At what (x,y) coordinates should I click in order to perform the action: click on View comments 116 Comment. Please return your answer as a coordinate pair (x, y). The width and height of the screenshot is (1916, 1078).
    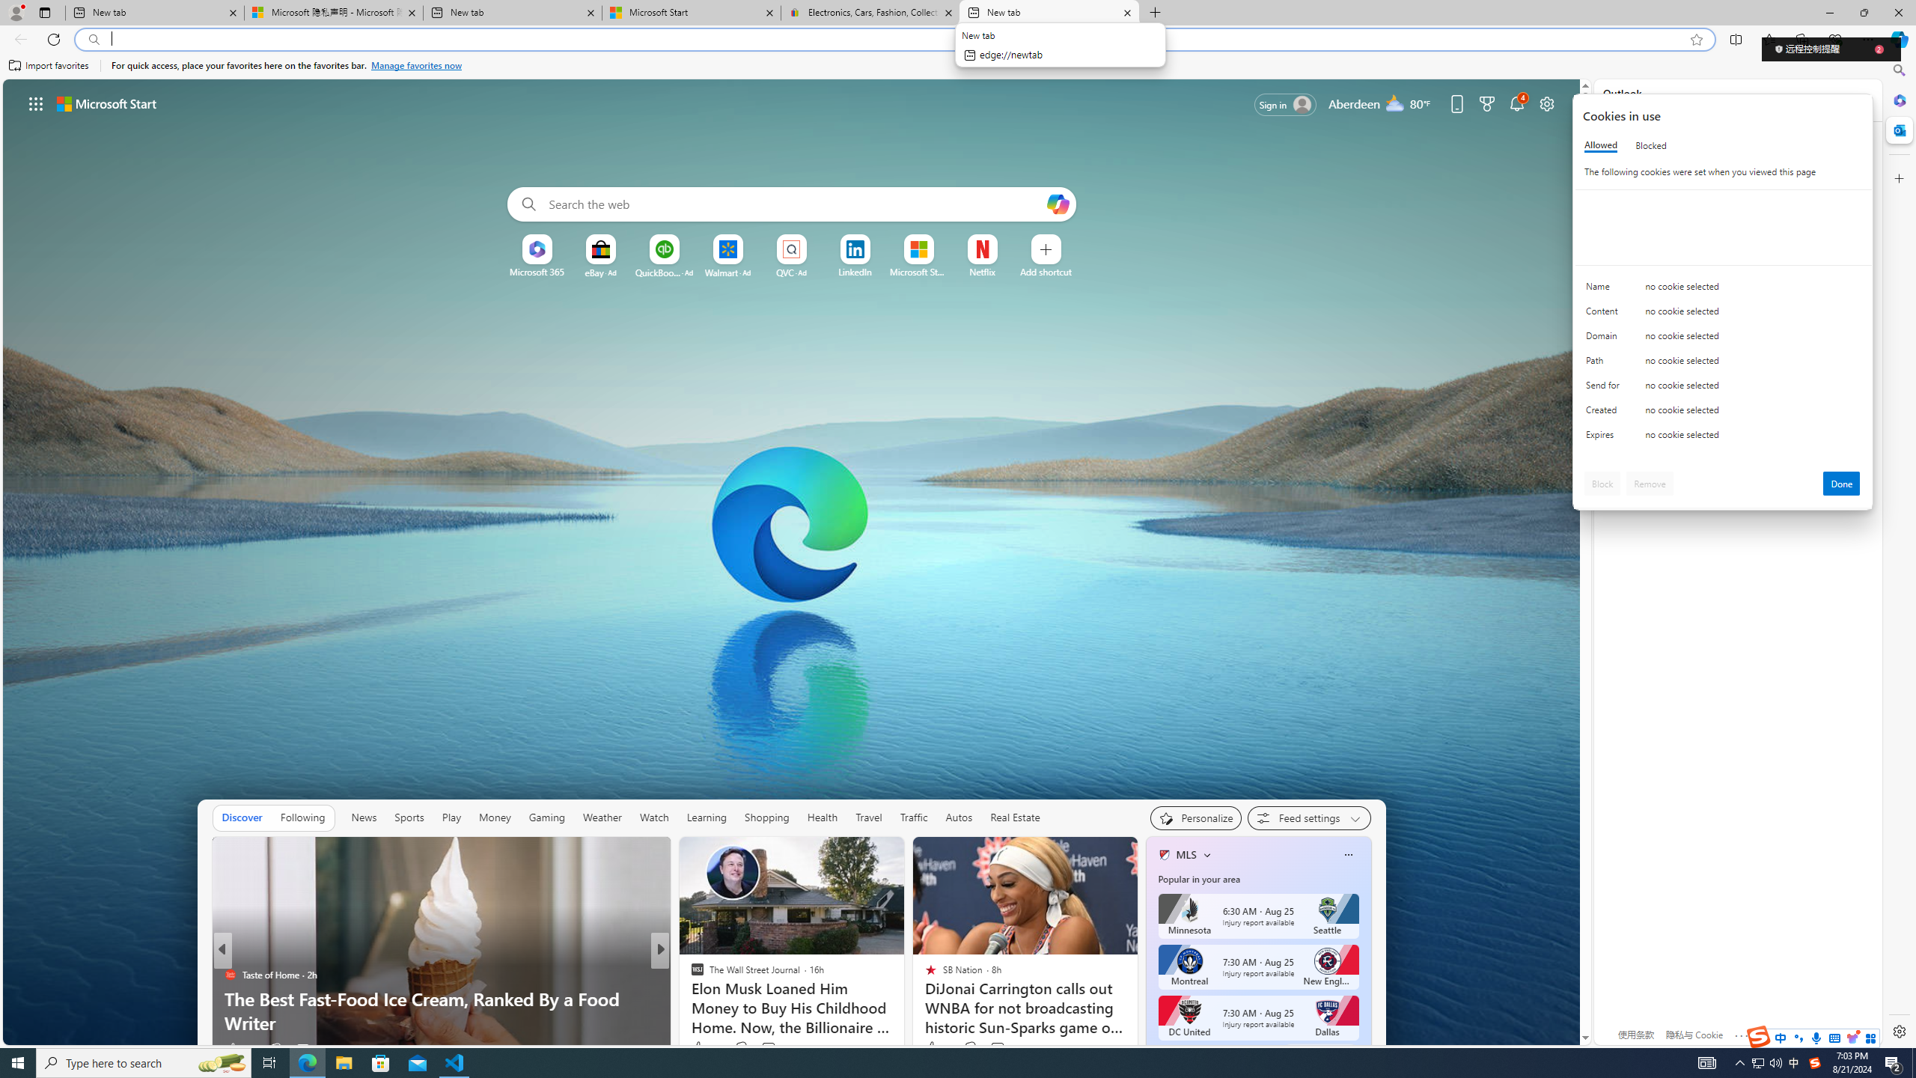
    Looking at the image, I should click on (778, 1048).